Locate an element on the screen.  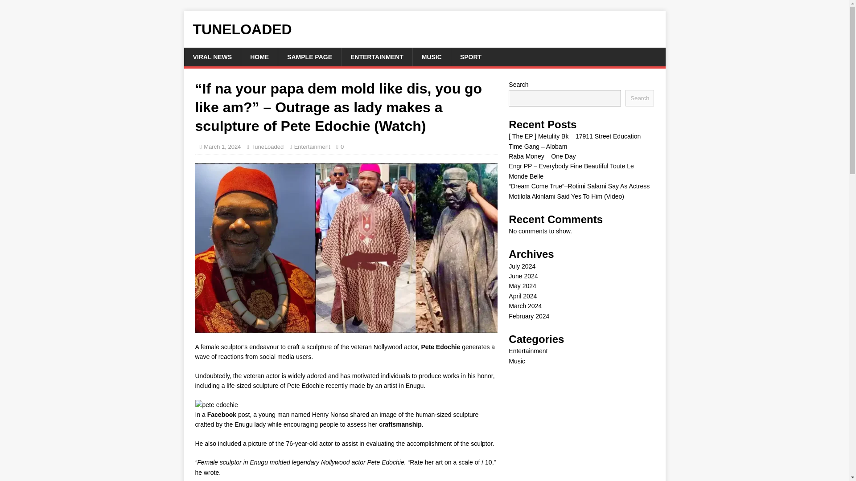
May 2024 is located at coordinates (522, 286).